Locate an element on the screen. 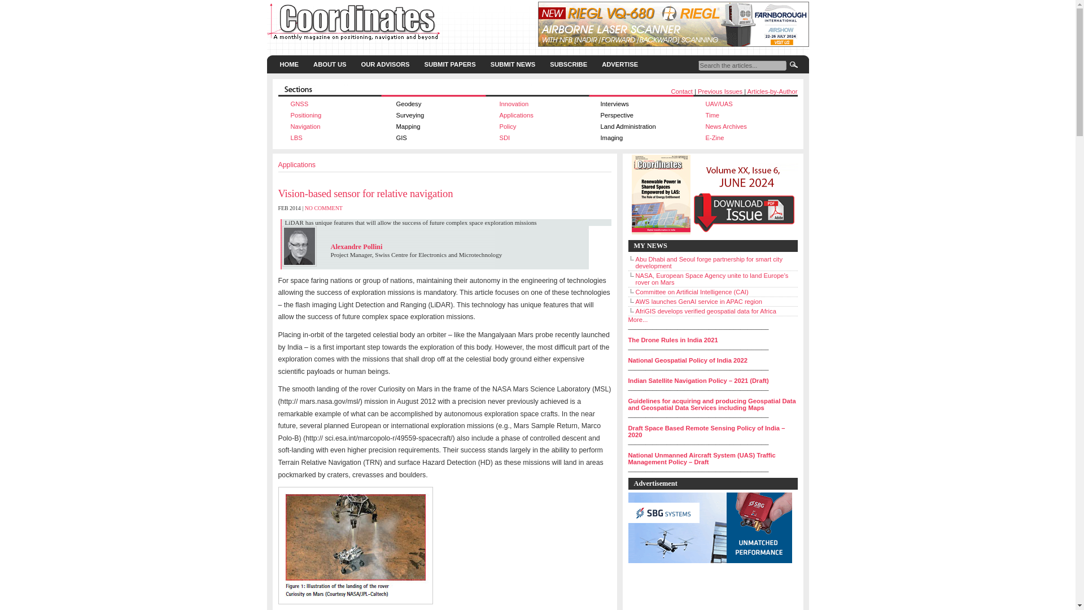 The height and width of the screenshot is (610, 1084). NO COMMENT is located at coordinates (323, 208).